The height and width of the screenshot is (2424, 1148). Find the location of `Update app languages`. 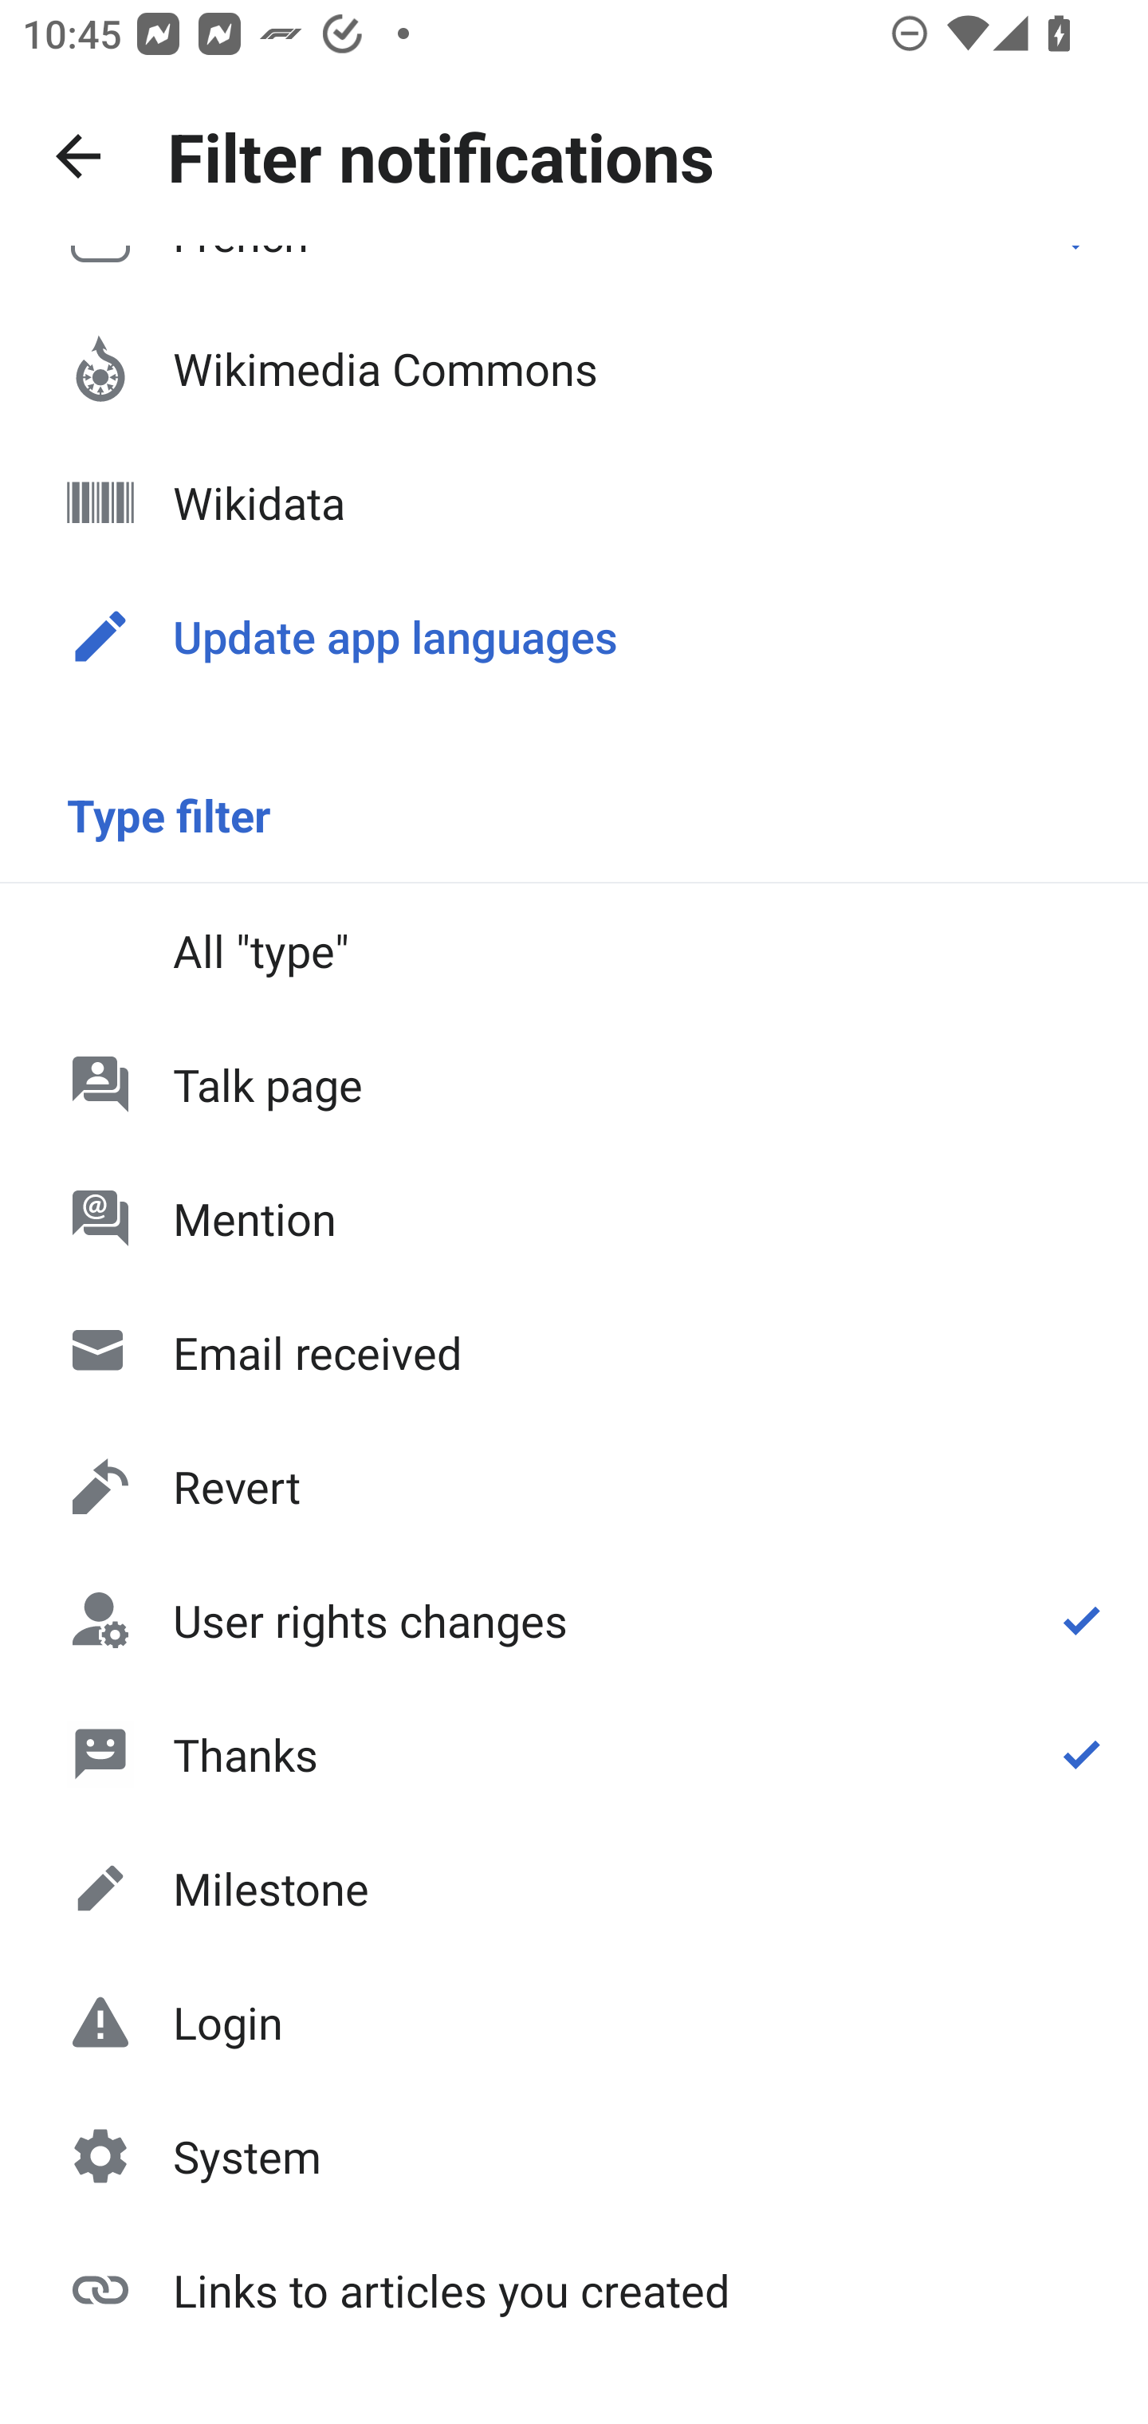

Update app languages is located at coordinates (574, 636).